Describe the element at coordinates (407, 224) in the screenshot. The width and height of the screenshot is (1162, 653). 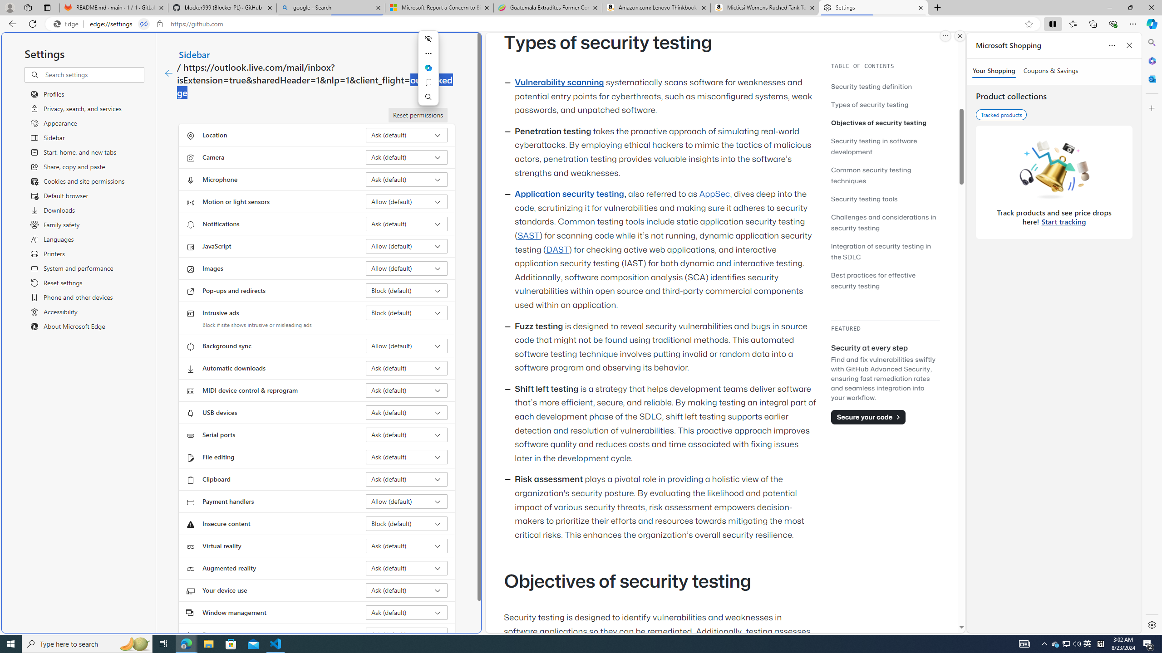
I see `Notifications Ask (default)` at that location.